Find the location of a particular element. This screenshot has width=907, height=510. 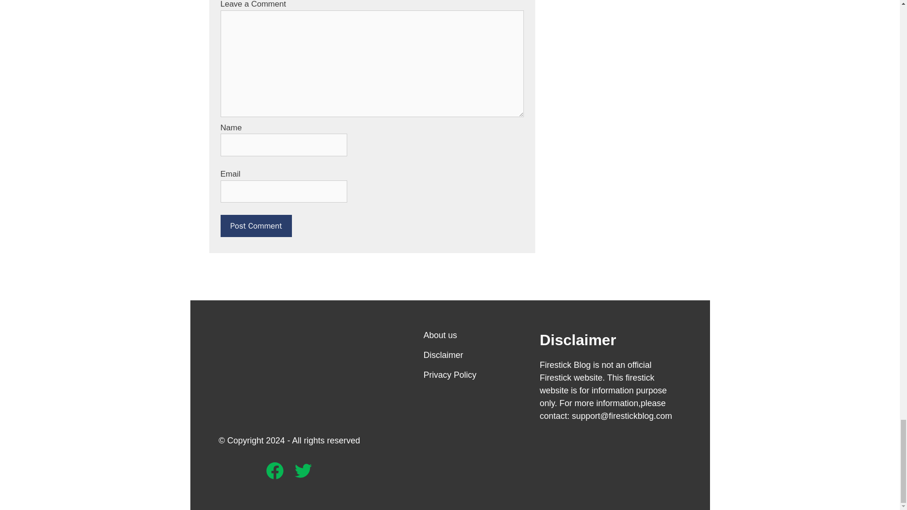

Post Comment is located at coordinates (256, 226).